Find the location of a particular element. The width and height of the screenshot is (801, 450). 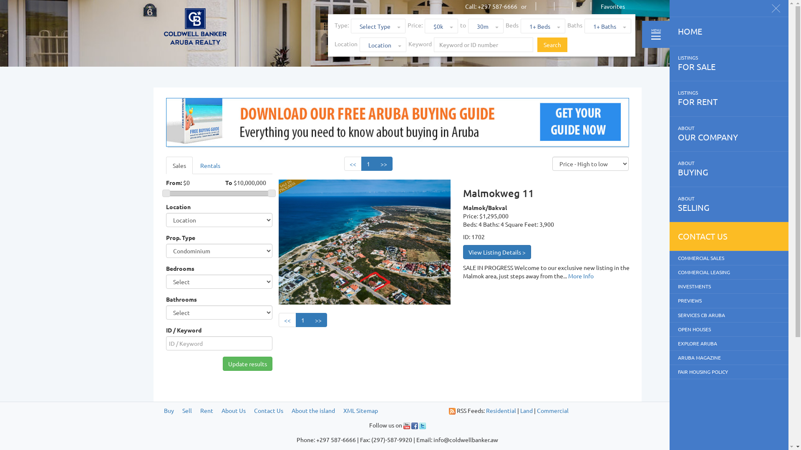

MENU is located at coordinates (656, 34).